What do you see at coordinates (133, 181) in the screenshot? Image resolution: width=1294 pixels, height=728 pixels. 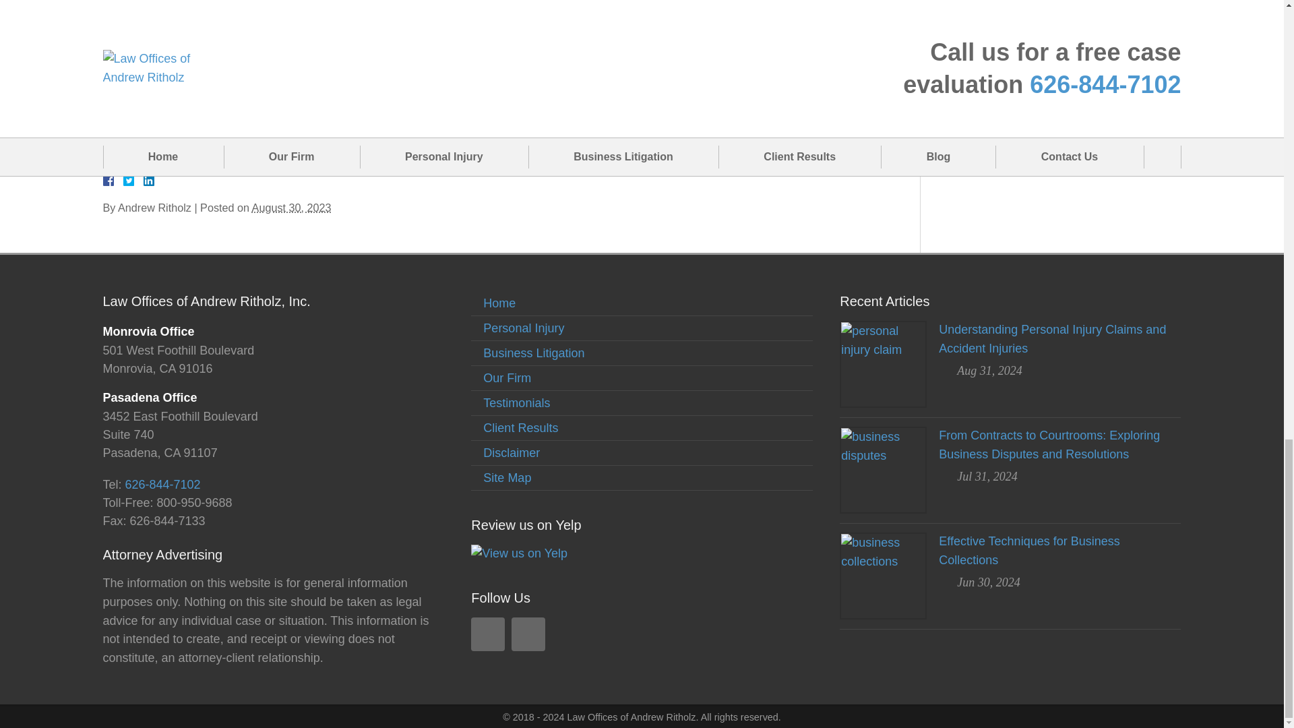 I see `Twitter` at bounding box center [133, 181].